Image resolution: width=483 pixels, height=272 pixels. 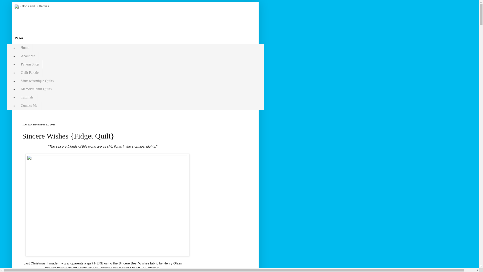 I want to click on Tutorials, so click(x=27, y=97).